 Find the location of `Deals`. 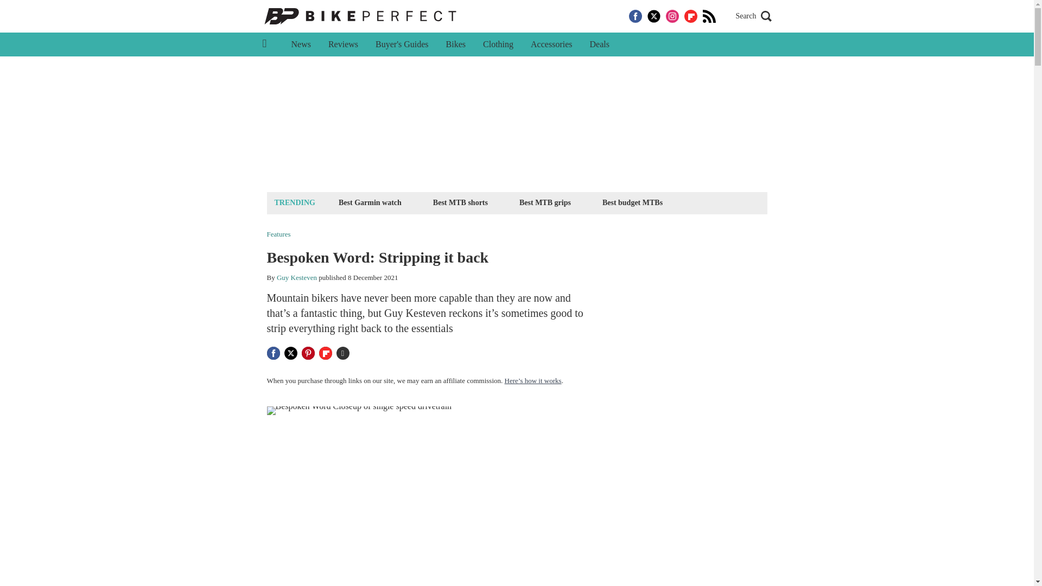

Deals is located at coordinates (599, 44).